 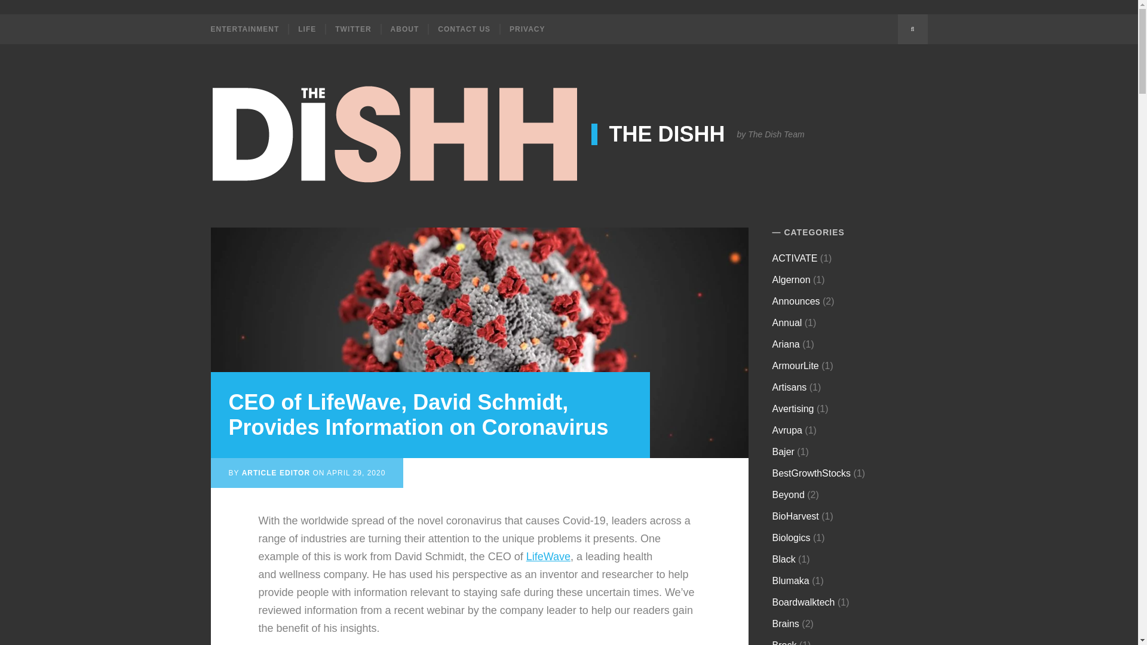 What do you see at coordinates (795, 258) in the screenshot?
I see `ACTIVATE` at bounding box center [795, 258].